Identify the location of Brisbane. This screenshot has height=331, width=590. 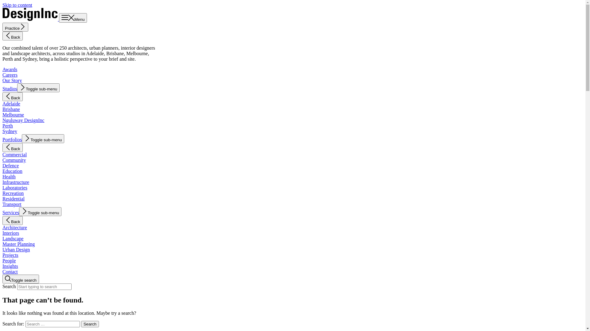
(11, 109).